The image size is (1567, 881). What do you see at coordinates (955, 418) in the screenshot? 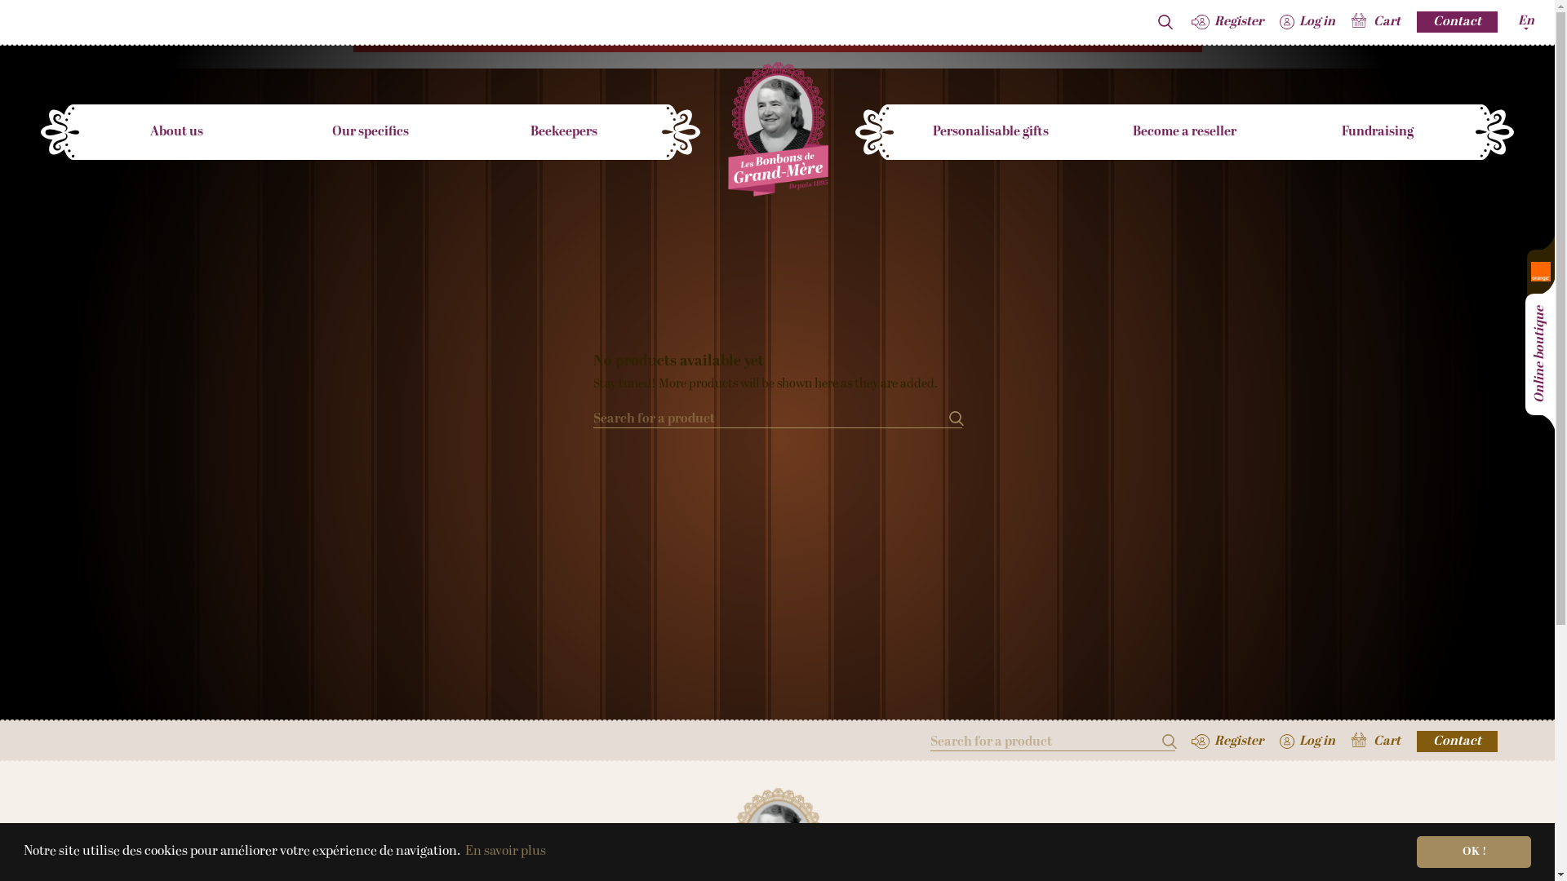
I see `Search for a product` at bounding box center [955, 418].